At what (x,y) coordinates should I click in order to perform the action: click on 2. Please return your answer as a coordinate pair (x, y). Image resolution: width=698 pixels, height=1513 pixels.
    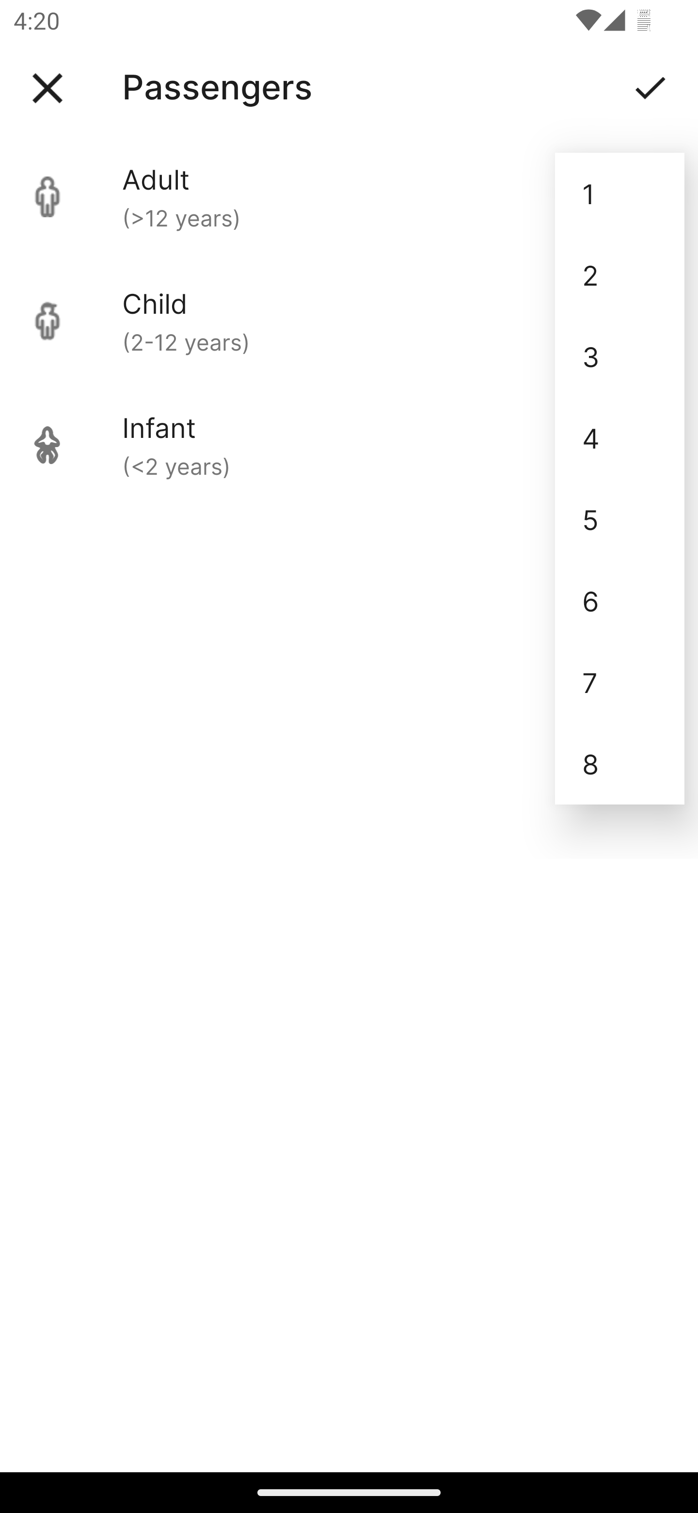
    Looking at the image, I should click on (619, 275).